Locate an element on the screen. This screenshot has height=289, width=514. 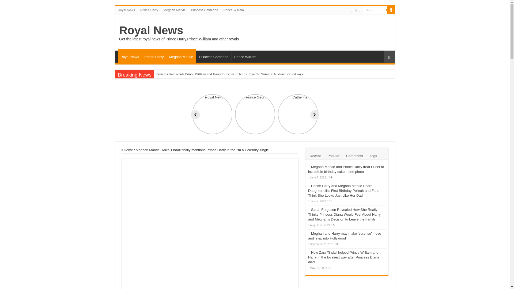
Princess Catherine is located at coordinates (204, 10).